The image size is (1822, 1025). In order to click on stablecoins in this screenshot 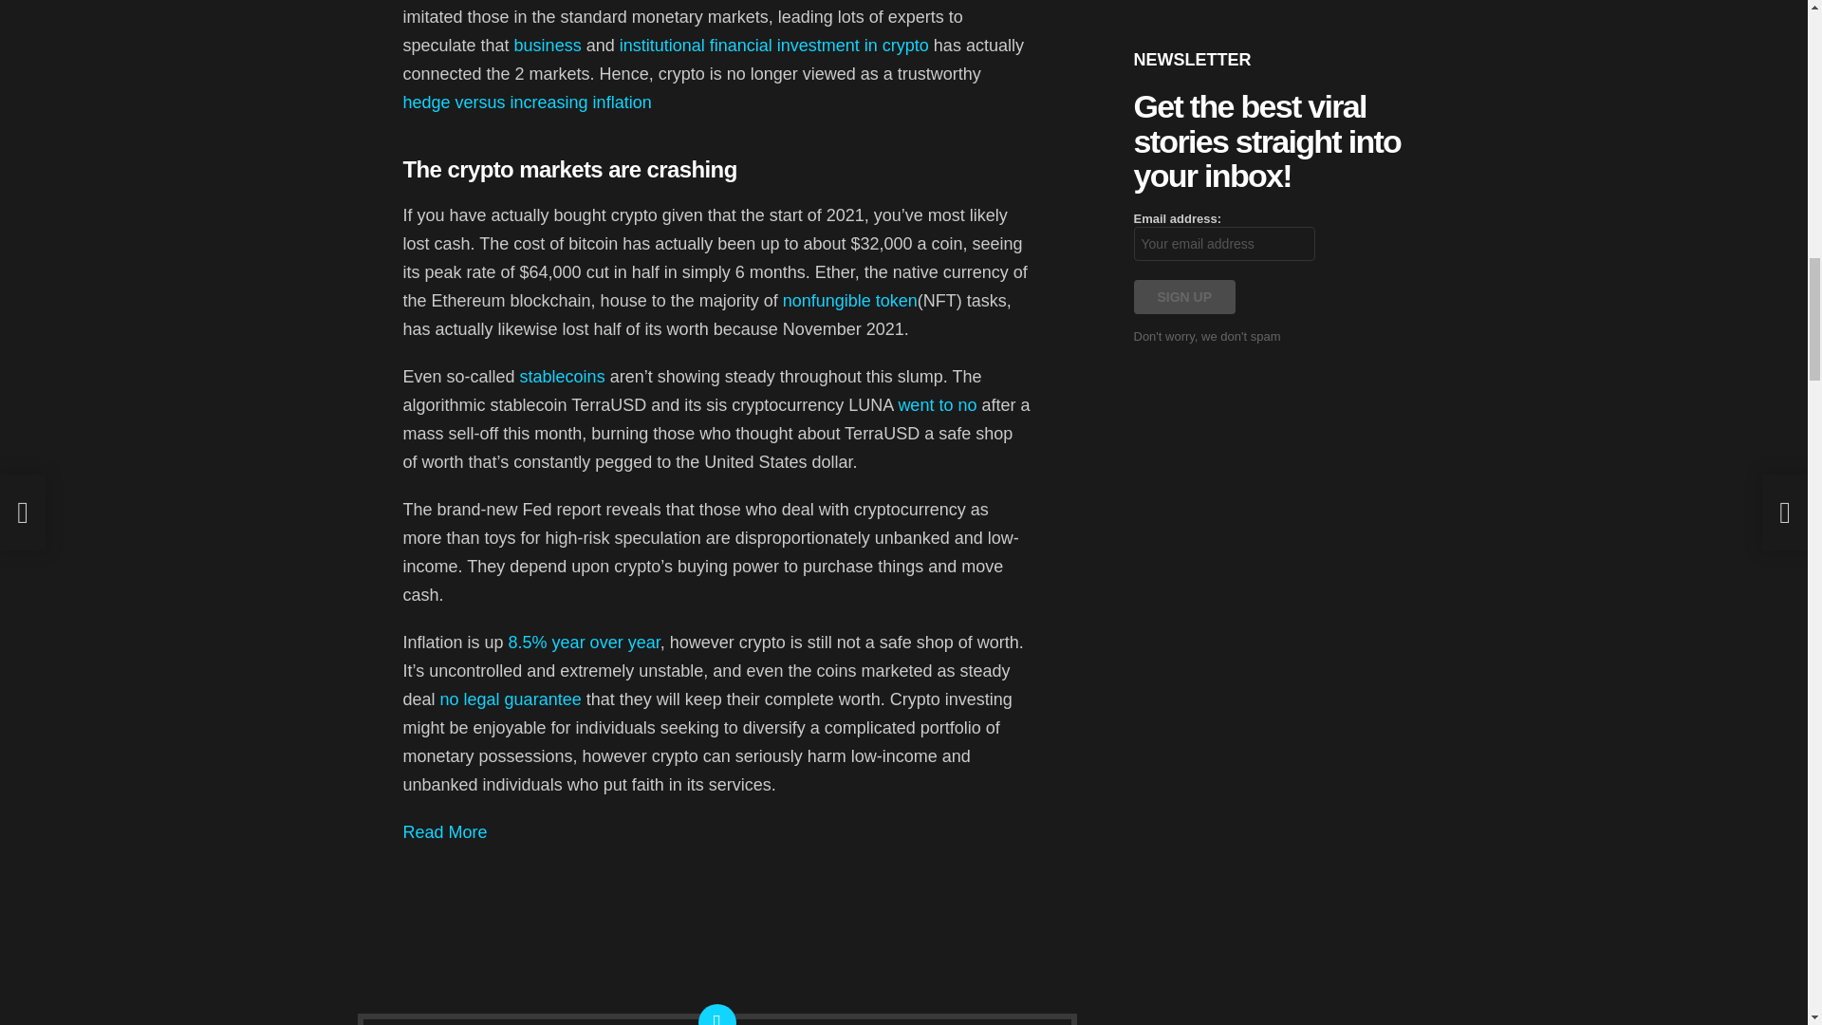, I will do `click(562, 376)`.